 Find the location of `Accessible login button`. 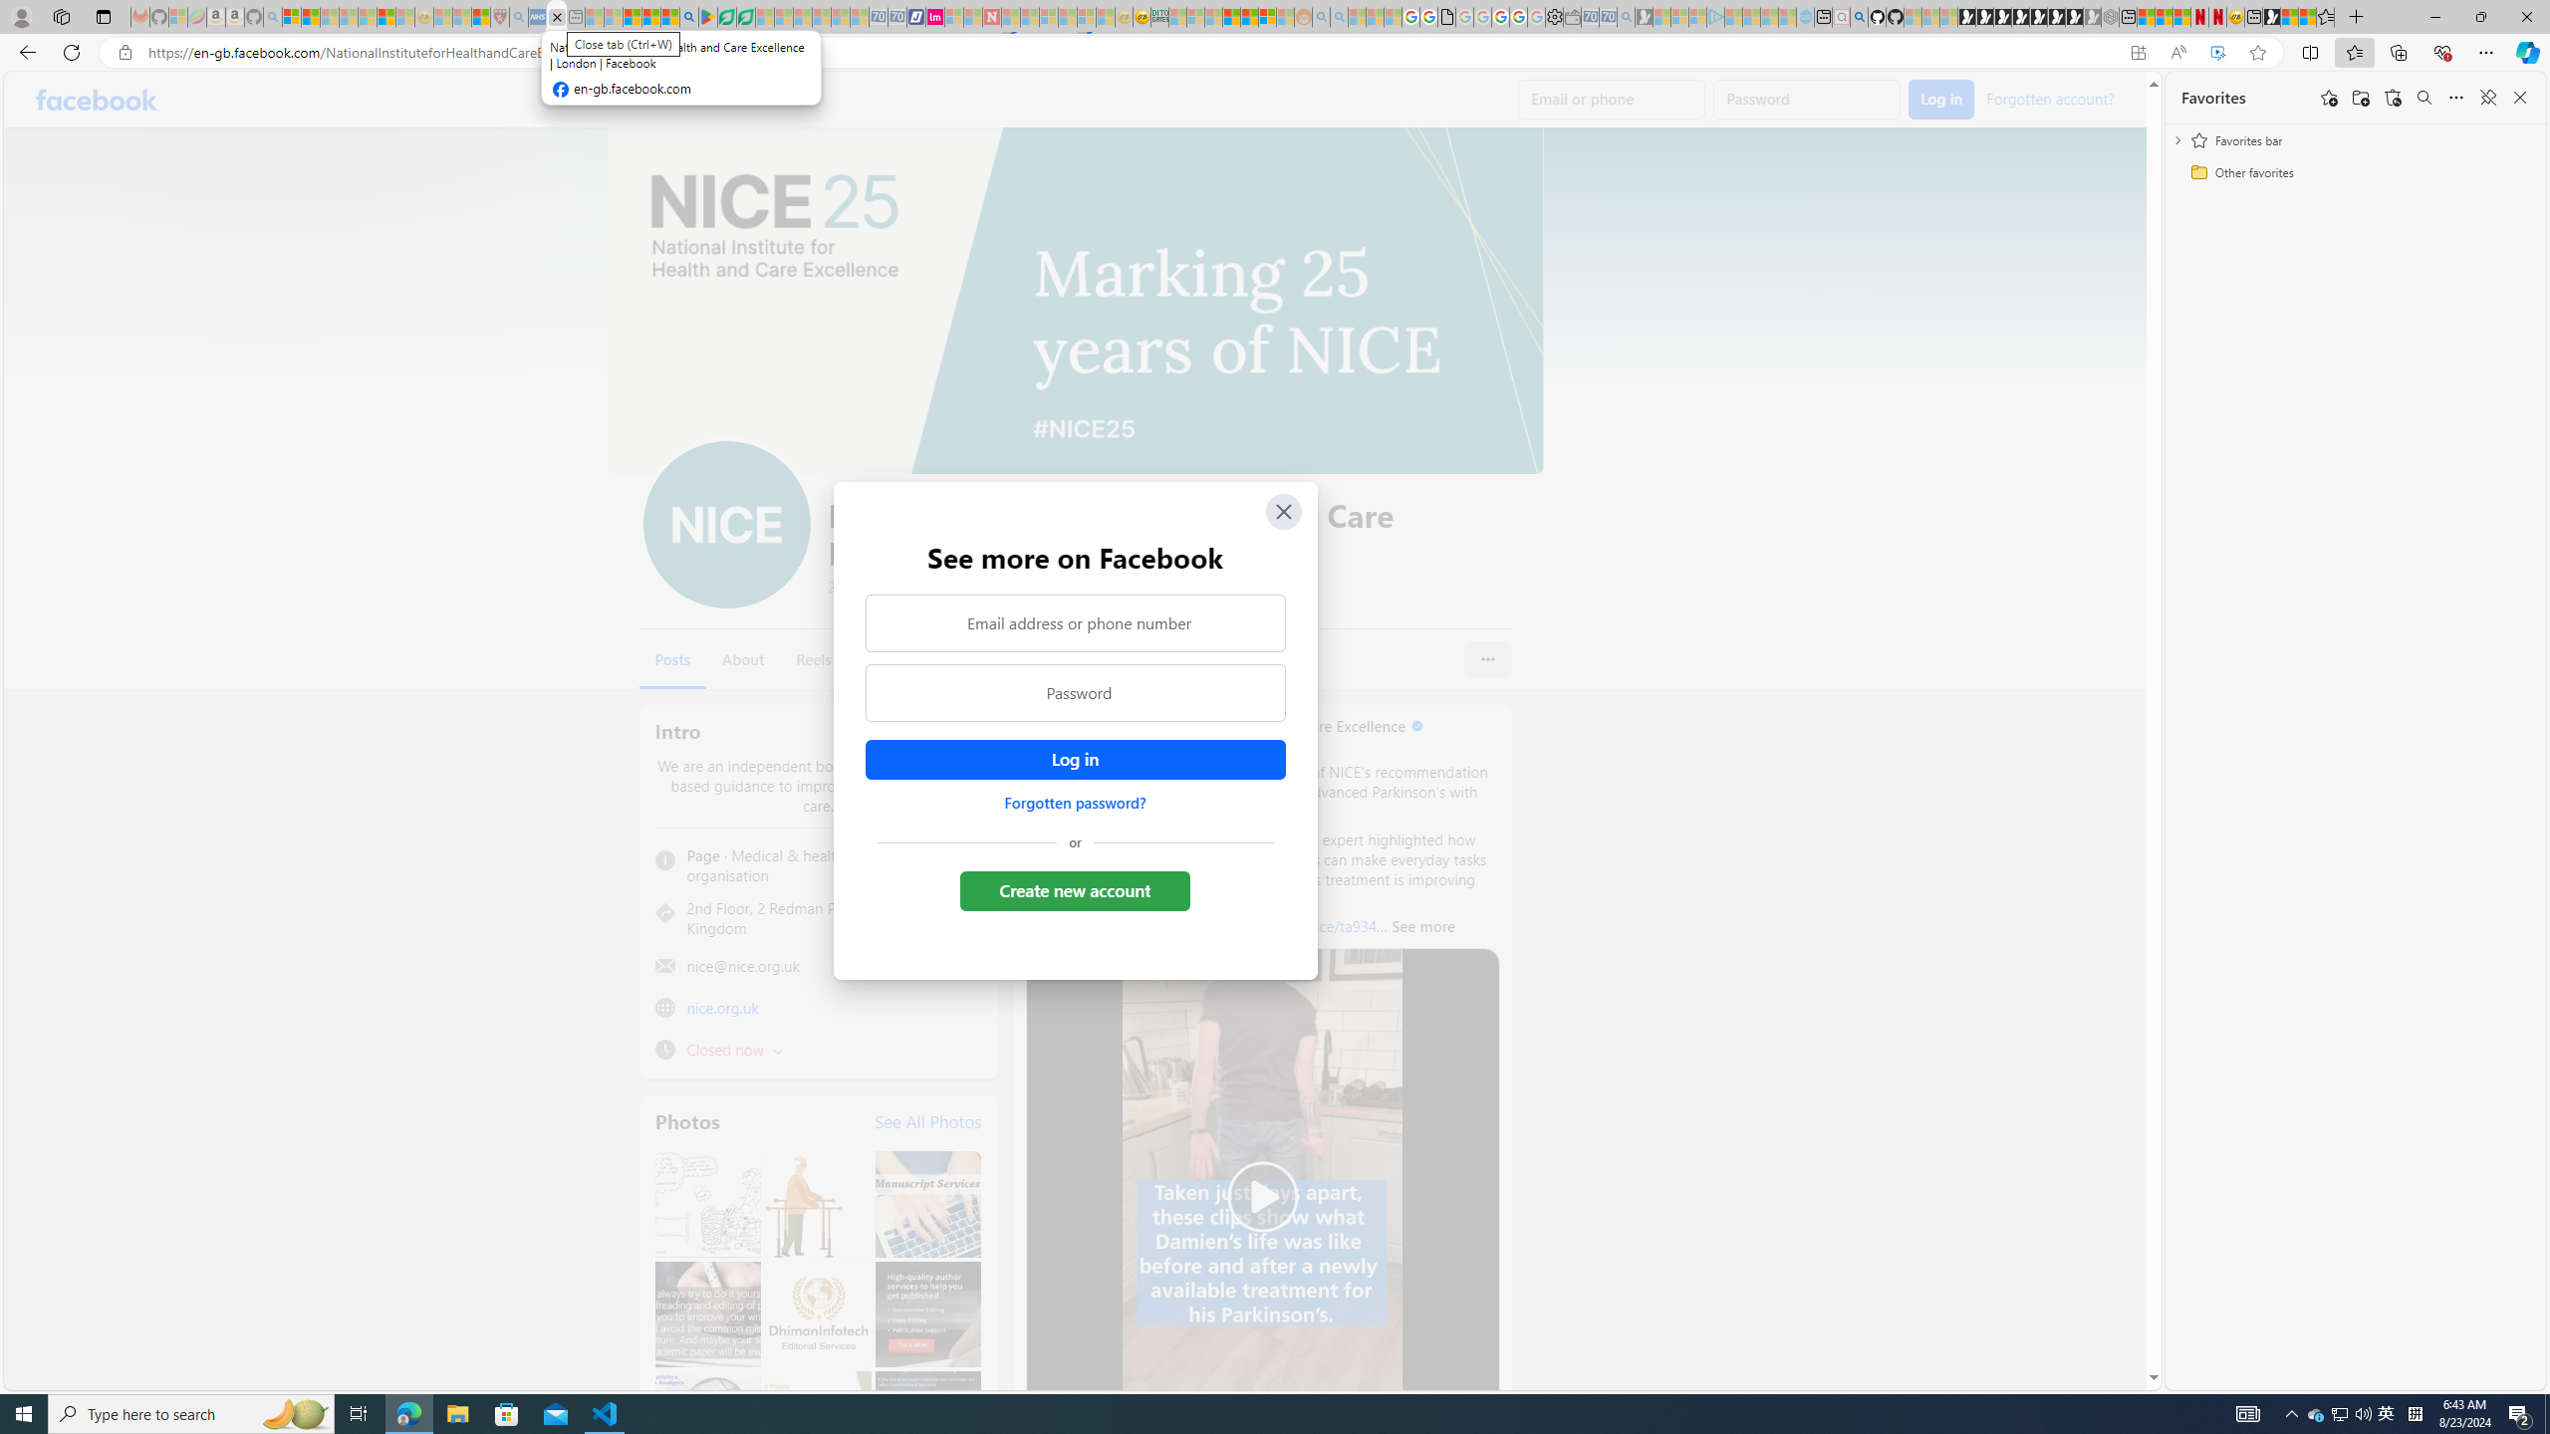

Accessible login button is located at coordinates (1074, 760).